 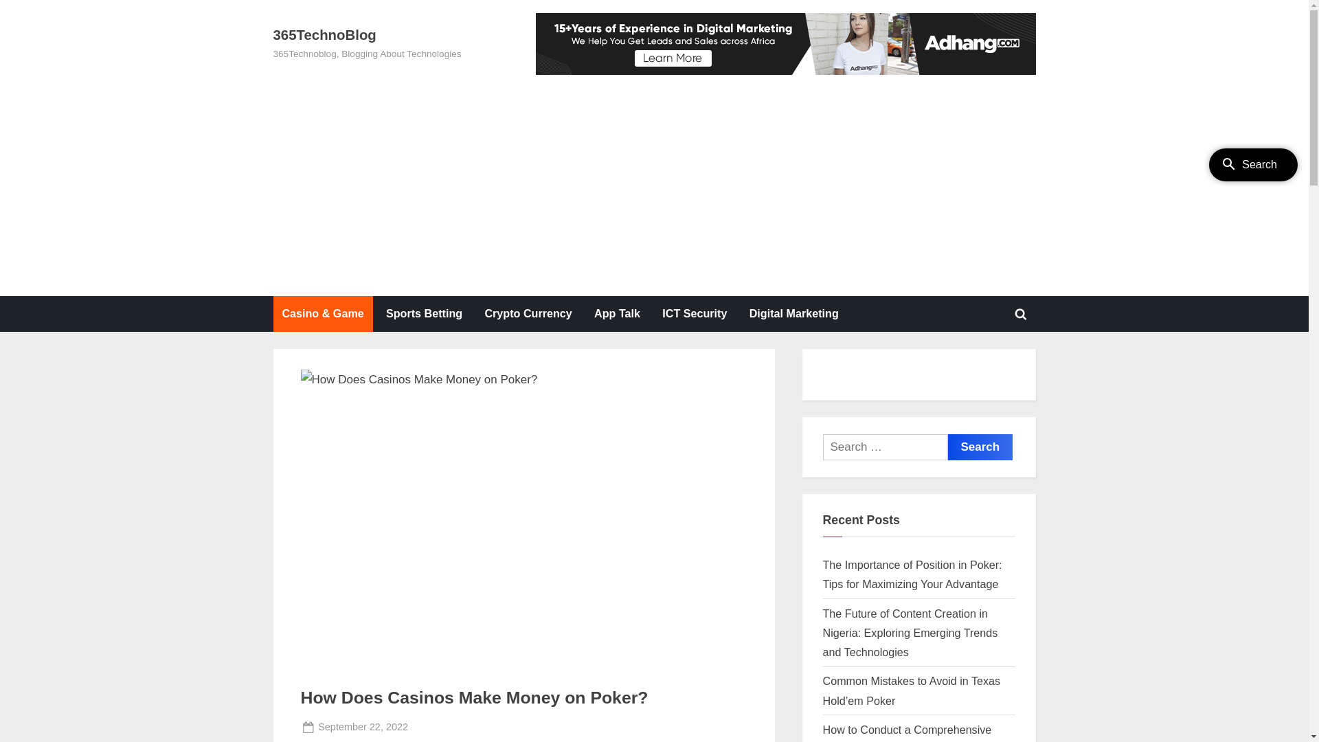 I want to click on Digital Marketing Packages in Africa, so click(x=786, y=44).